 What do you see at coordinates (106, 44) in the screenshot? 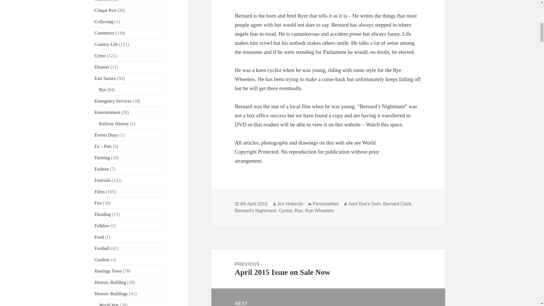
I see `Country Life` at bounding box center [106, 44].